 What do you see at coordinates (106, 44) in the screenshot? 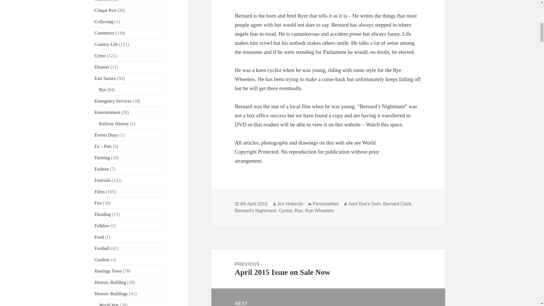
I see `Country Life` at bounding box center [106, 44].